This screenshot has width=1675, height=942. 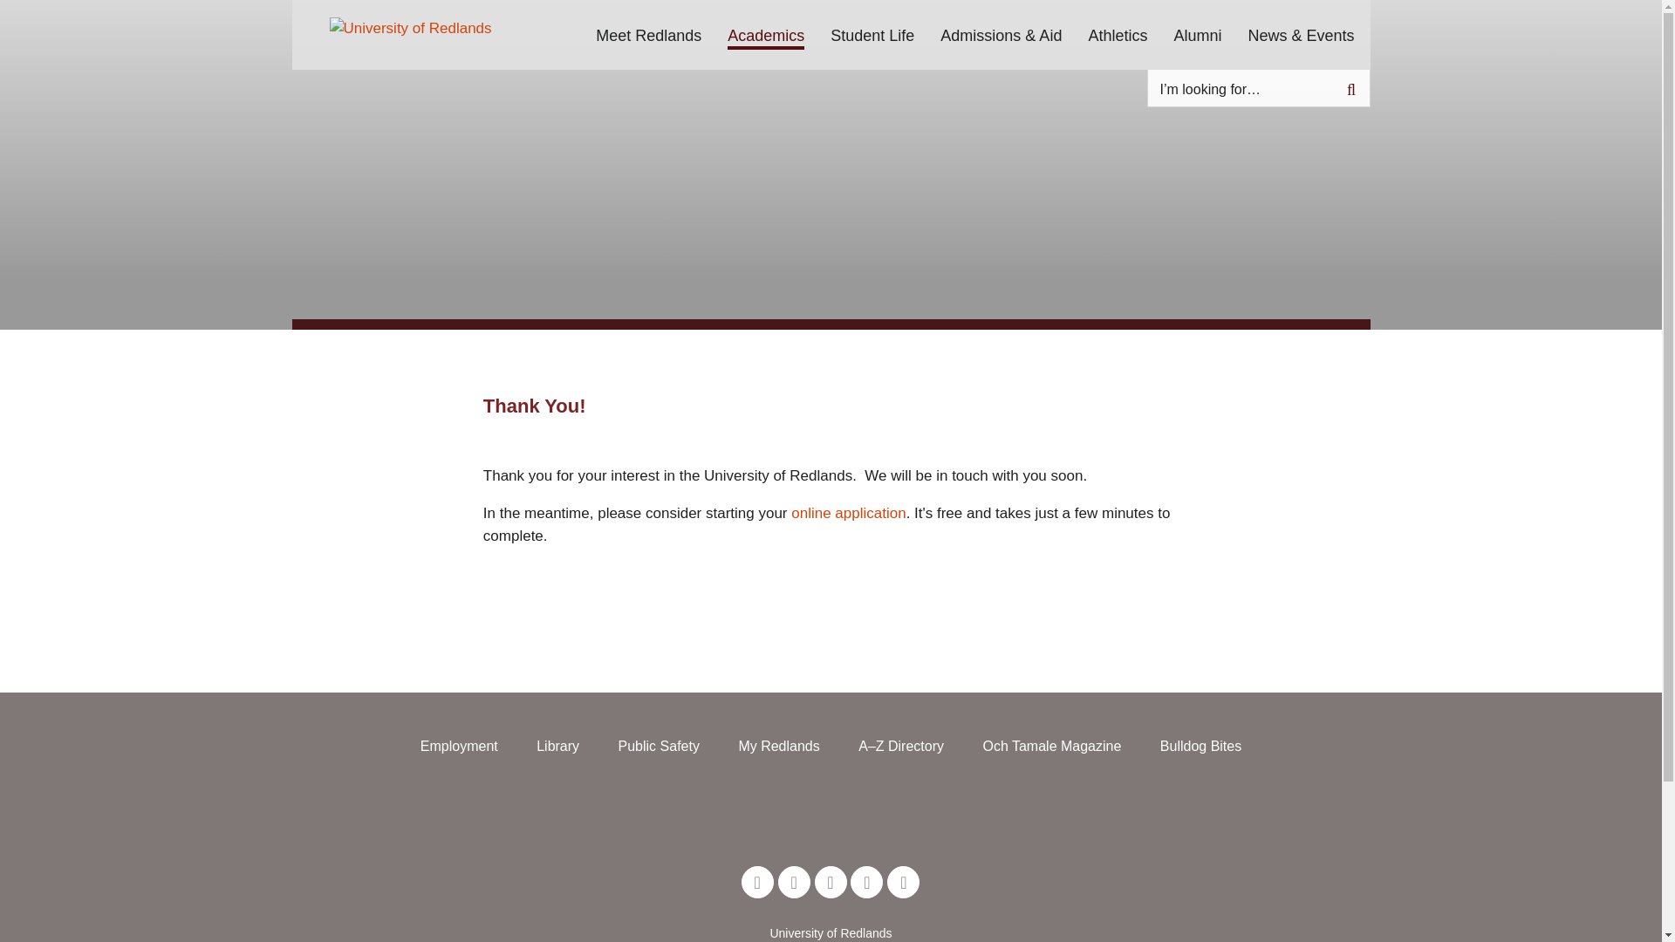 I want to click on My Redlands, so click(x=778, y=746).